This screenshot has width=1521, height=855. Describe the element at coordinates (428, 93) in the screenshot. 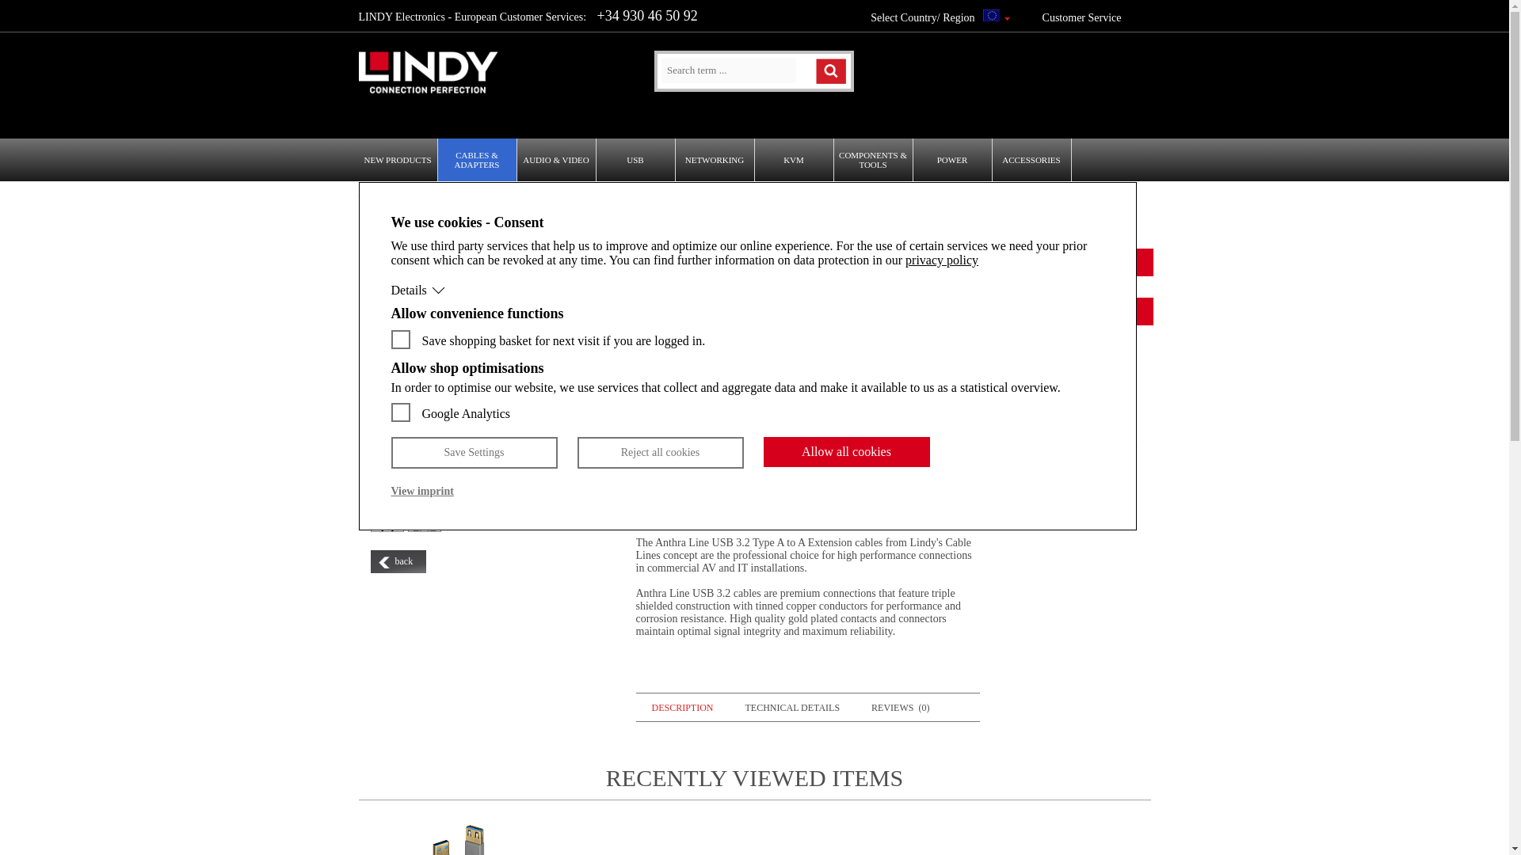

I see `back to homepage` at that location.